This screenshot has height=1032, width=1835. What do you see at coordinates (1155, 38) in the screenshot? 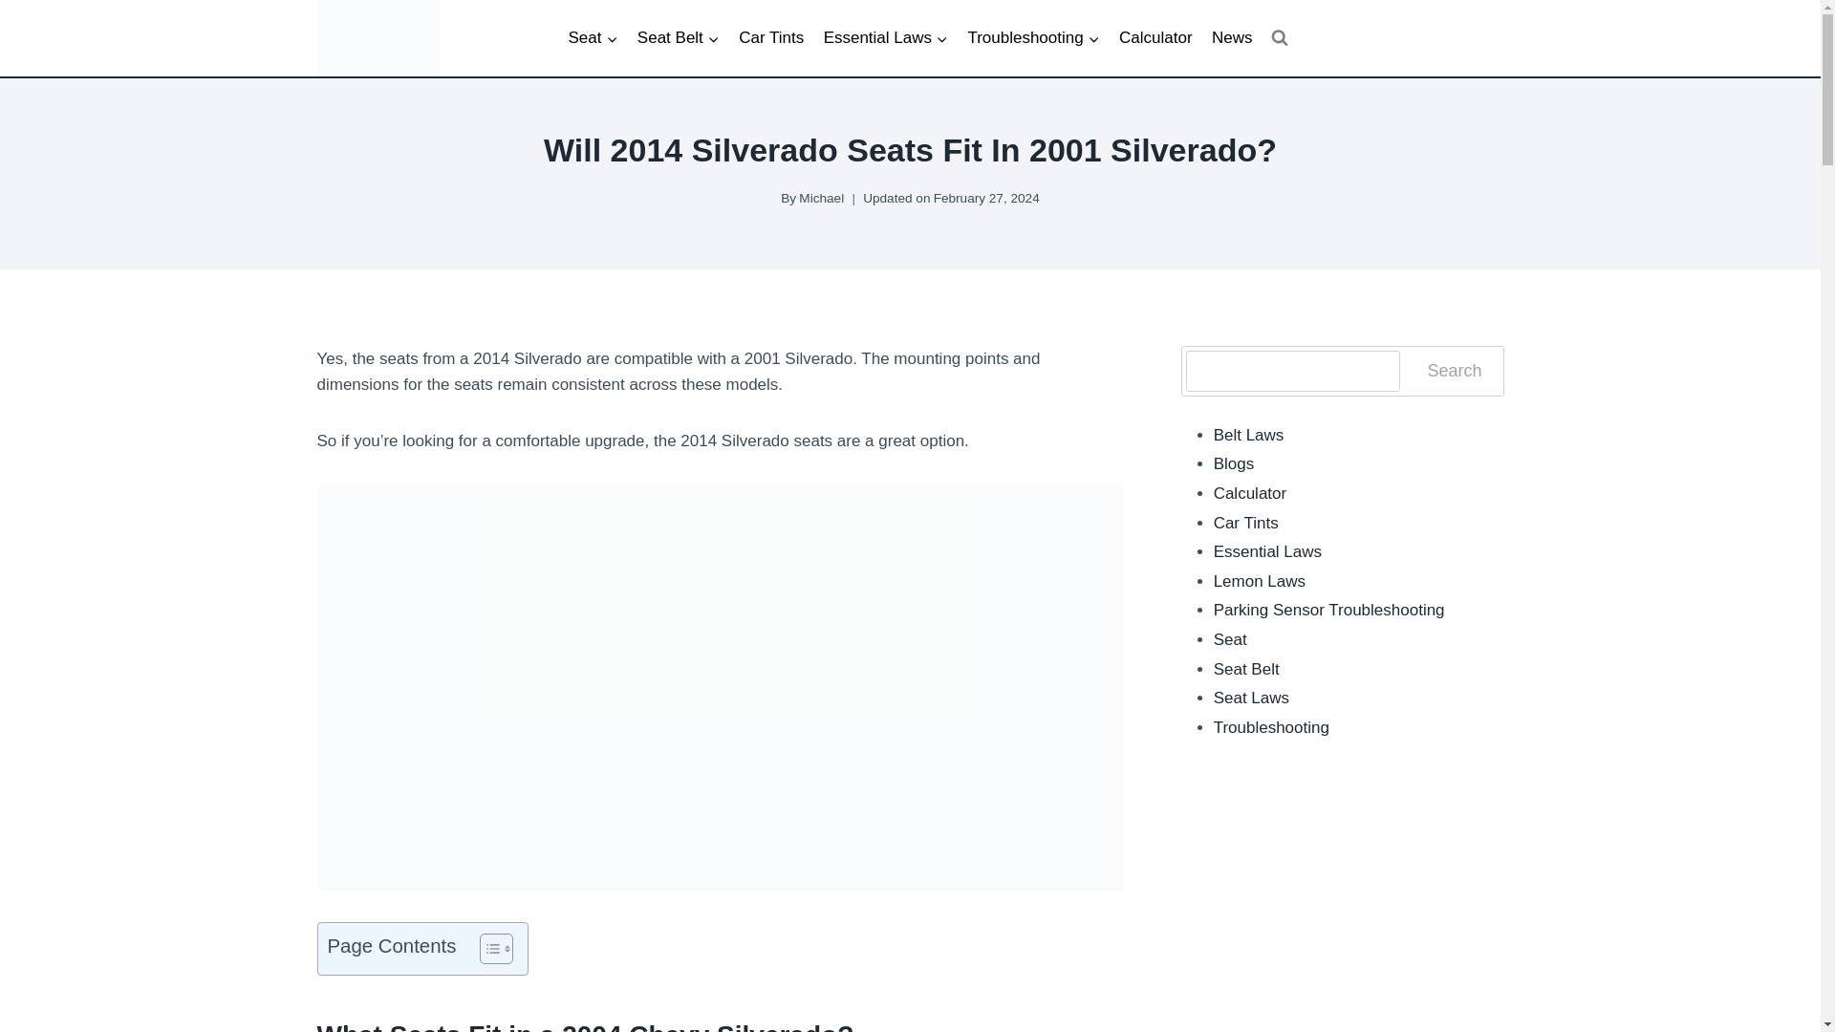
I see `Calculator` at bounding box center [1155, 38].